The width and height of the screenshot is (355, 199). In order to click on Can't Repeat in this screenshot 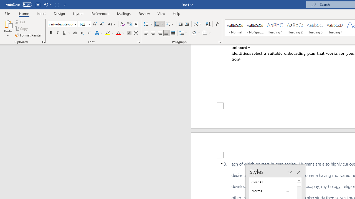, I will do `click(57, 4)`.